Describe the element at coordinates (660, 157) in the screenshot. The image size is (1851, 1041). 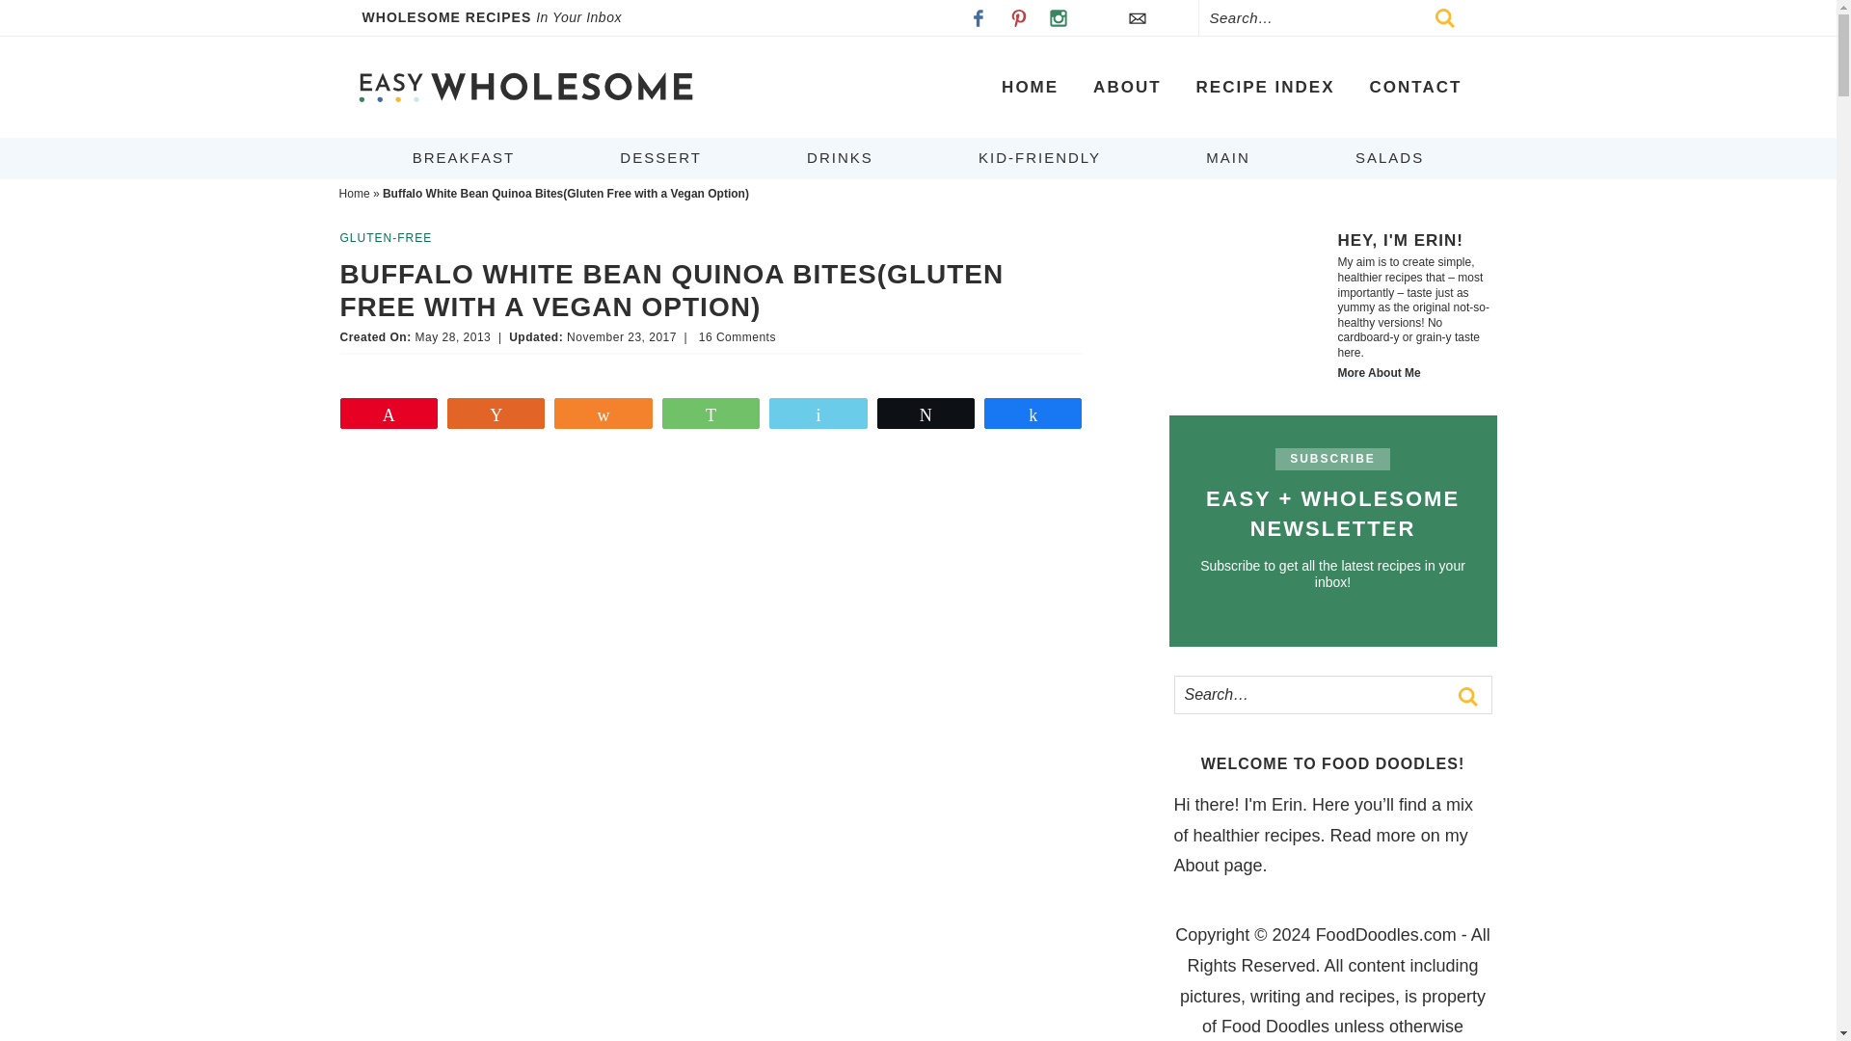
I see `DESSERT` at that location.